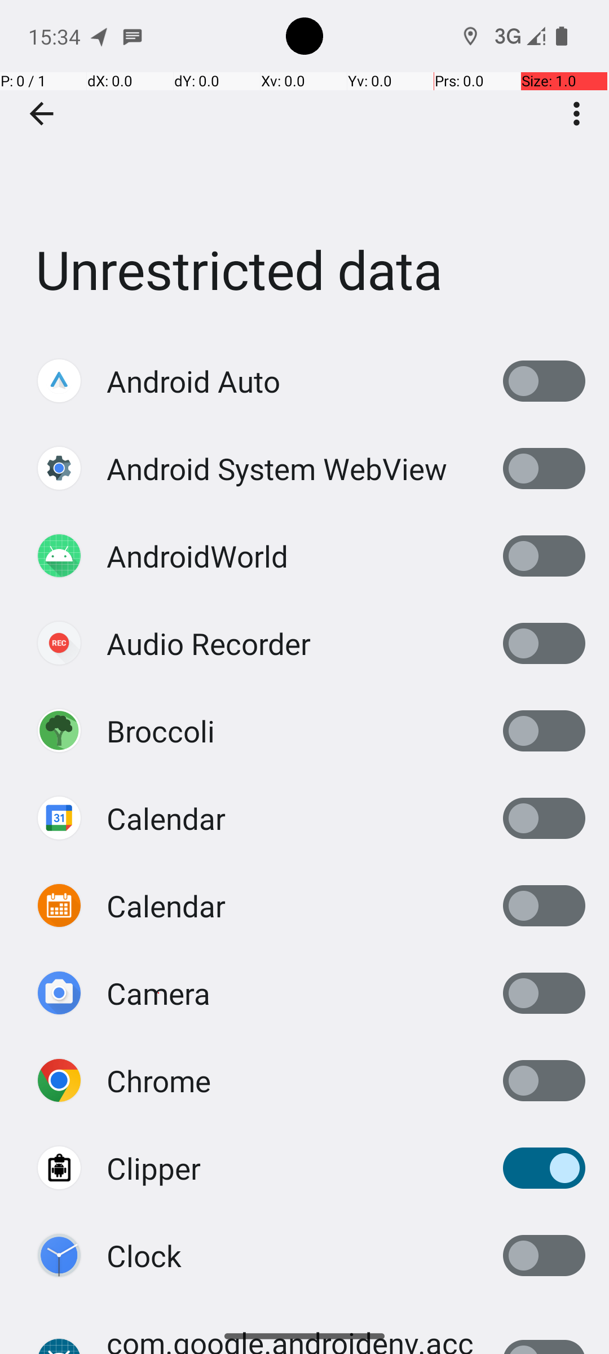  Describe the element at coordinates (153, 1168) in the screenshot. I see `Clipper` at that location.